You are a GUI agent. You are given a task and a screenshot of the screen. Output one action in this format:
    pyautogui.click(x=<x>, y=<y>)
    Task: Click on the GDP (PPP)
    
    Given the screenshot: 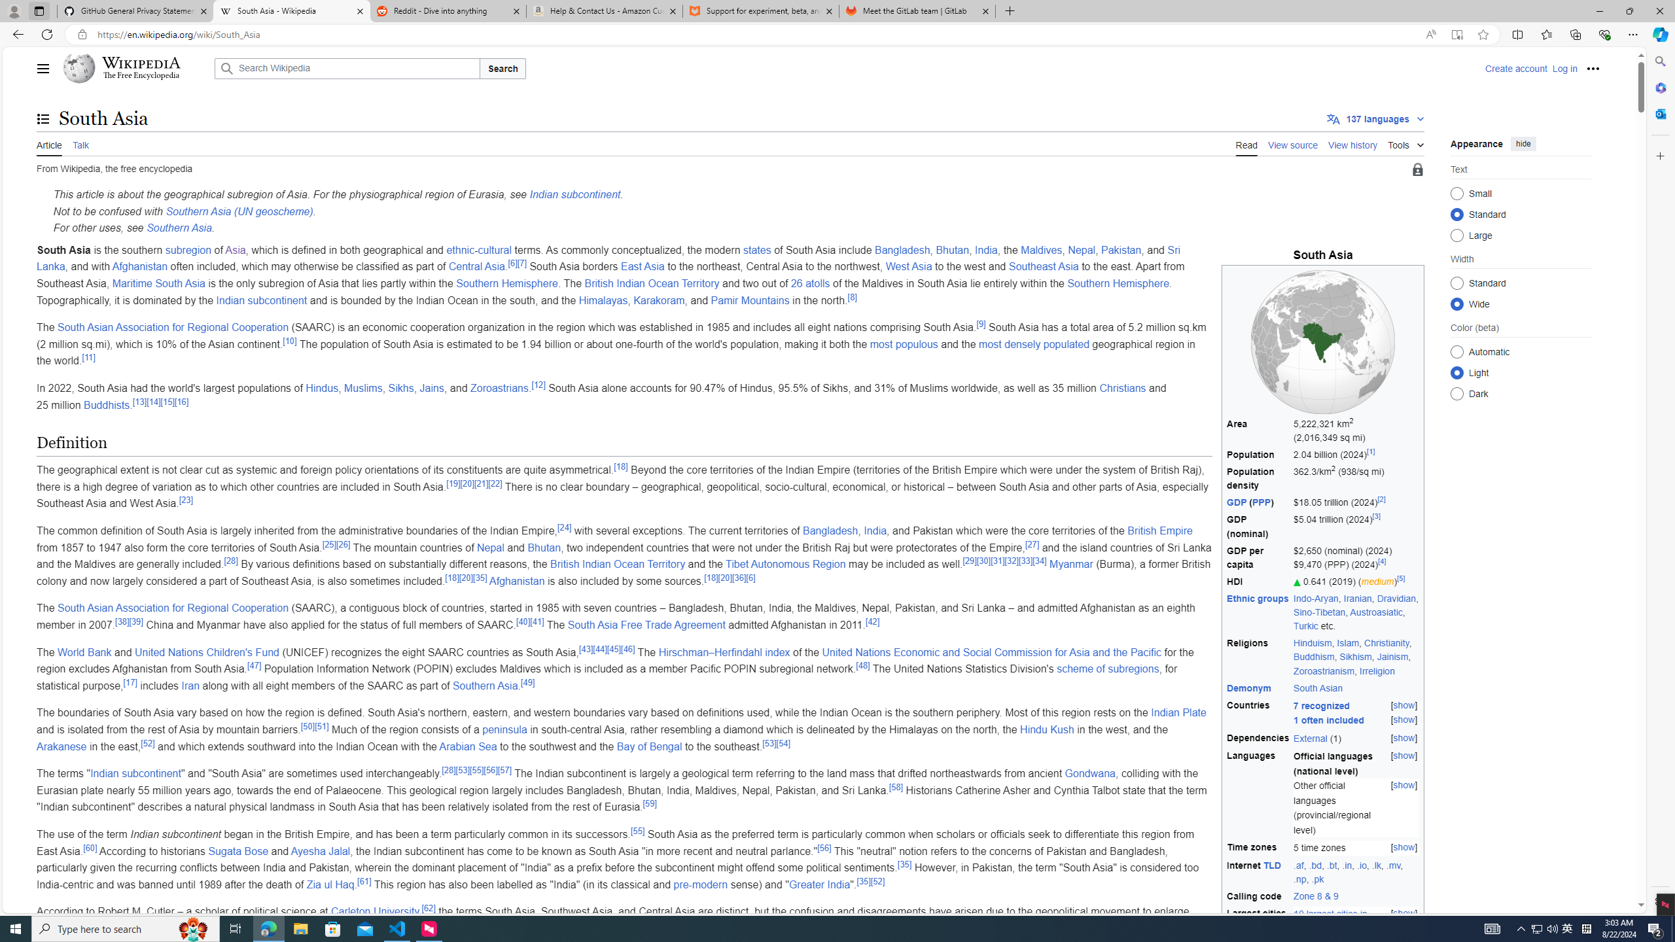 What is the action you would take?
    pyautogui.click(x=1258, y=502)
    